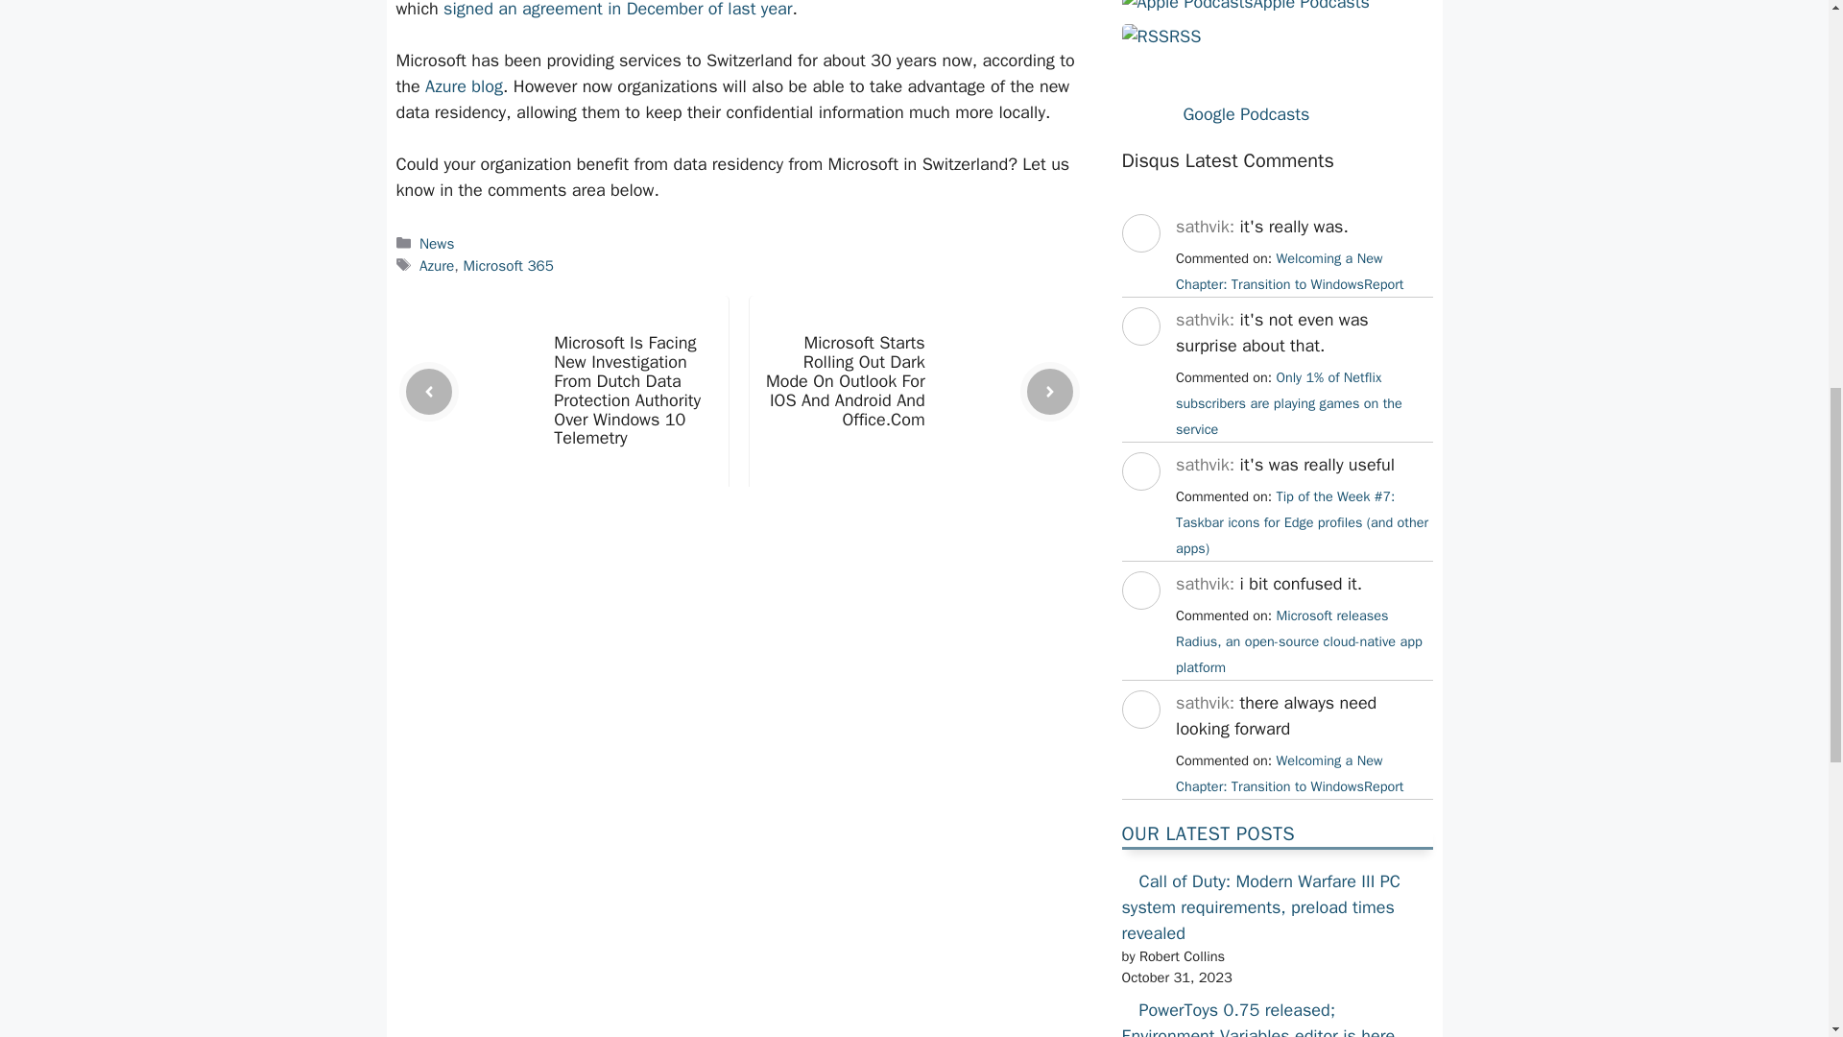  What do you see at coordinates (1288, 271) in the screenshot?
I see `July 24, 2024` at bounding box center [1288, 271].